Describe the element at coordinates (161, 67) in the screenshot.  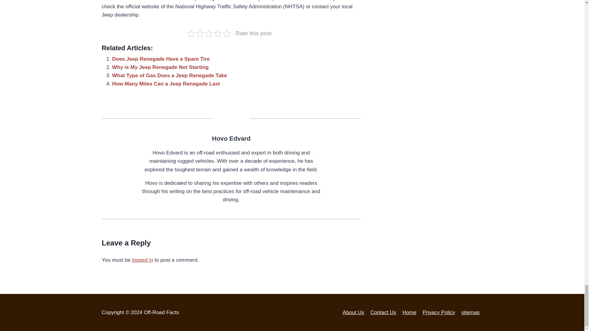
I see `Why is My Jeep Renegade Not Starting` at that location.